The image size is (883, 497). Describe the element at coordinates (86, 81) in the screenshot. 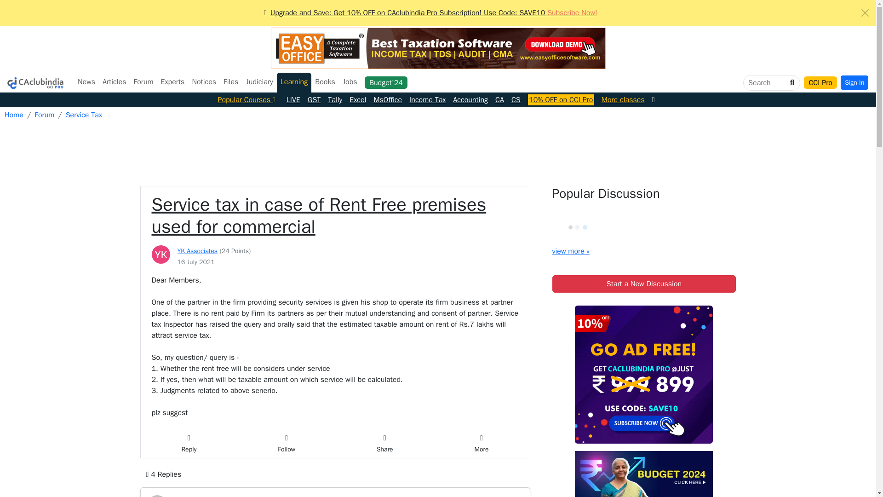

I see `News` at that location.